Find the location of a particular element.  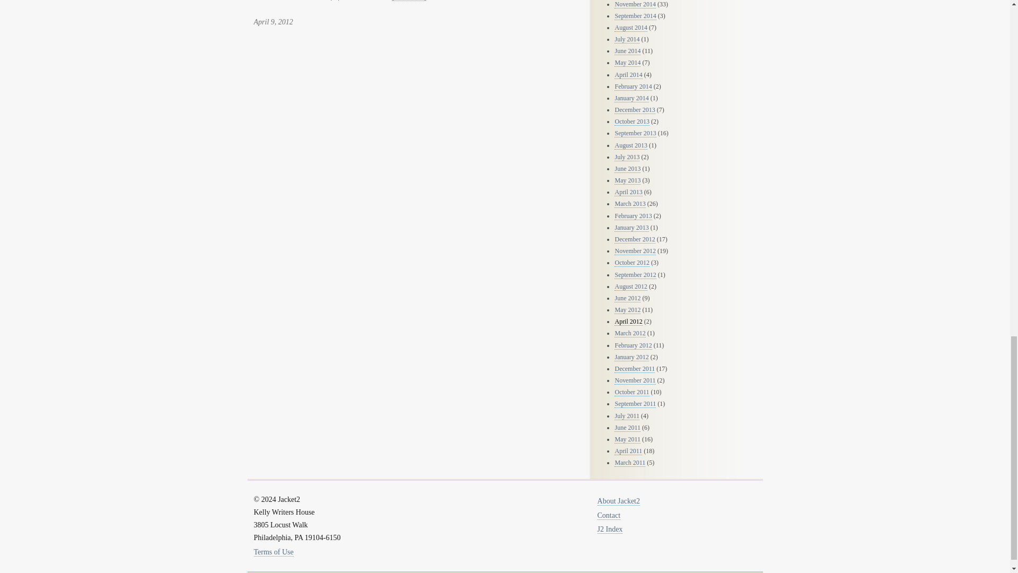

Terms of Use is located at coordinates (273, 552).